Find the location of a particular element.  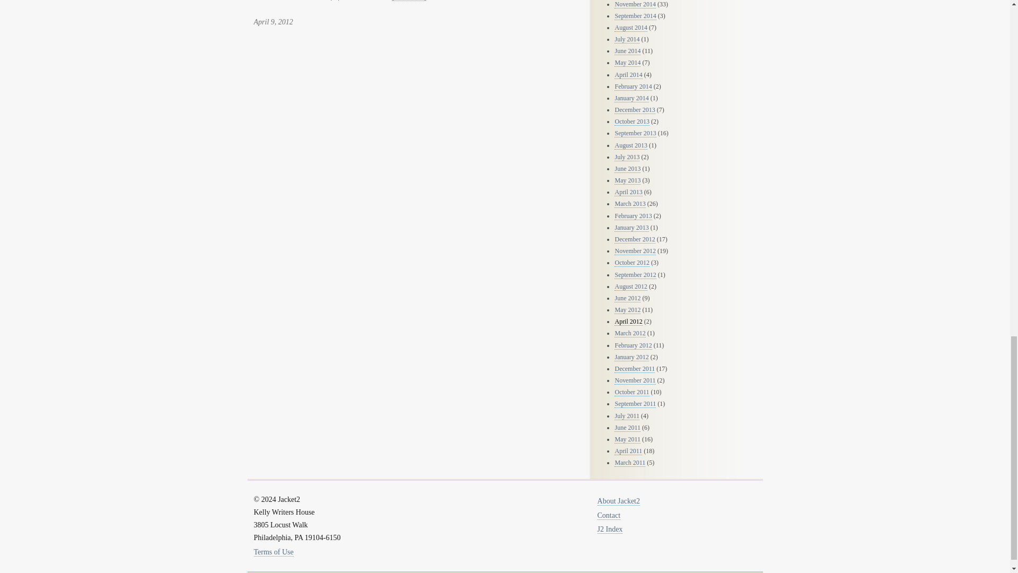

Terms of Use is located at coordinates (273, 552).